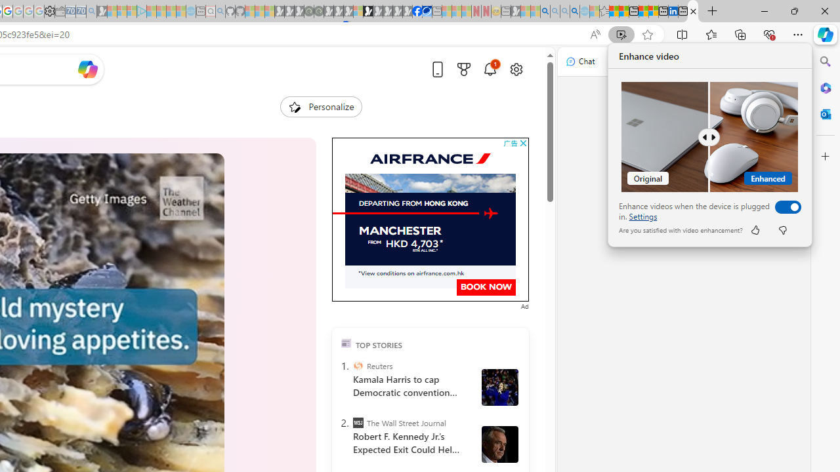  I want to click on Bing AI - Search, so click(545, 12).